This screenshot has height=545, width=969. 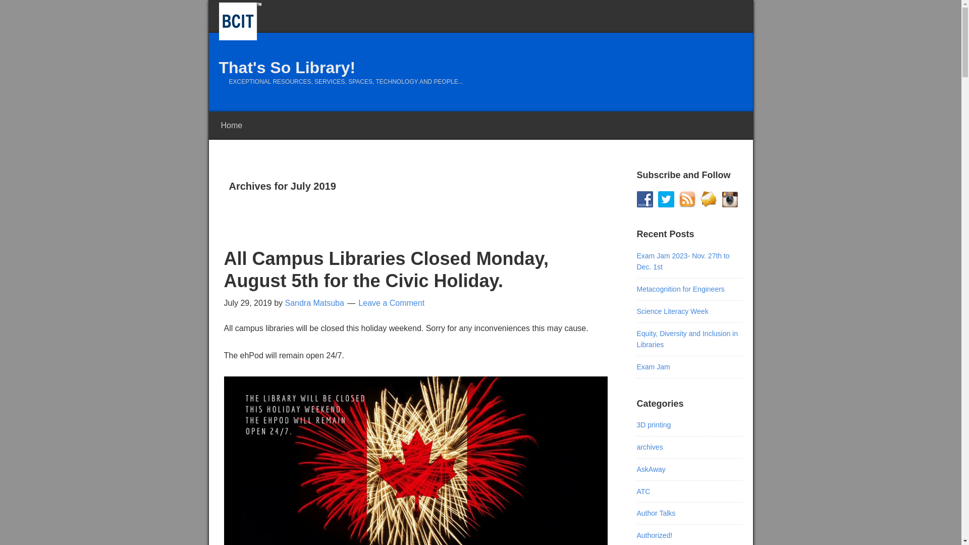 I want to click on ATC, so click(x=644, y=492).